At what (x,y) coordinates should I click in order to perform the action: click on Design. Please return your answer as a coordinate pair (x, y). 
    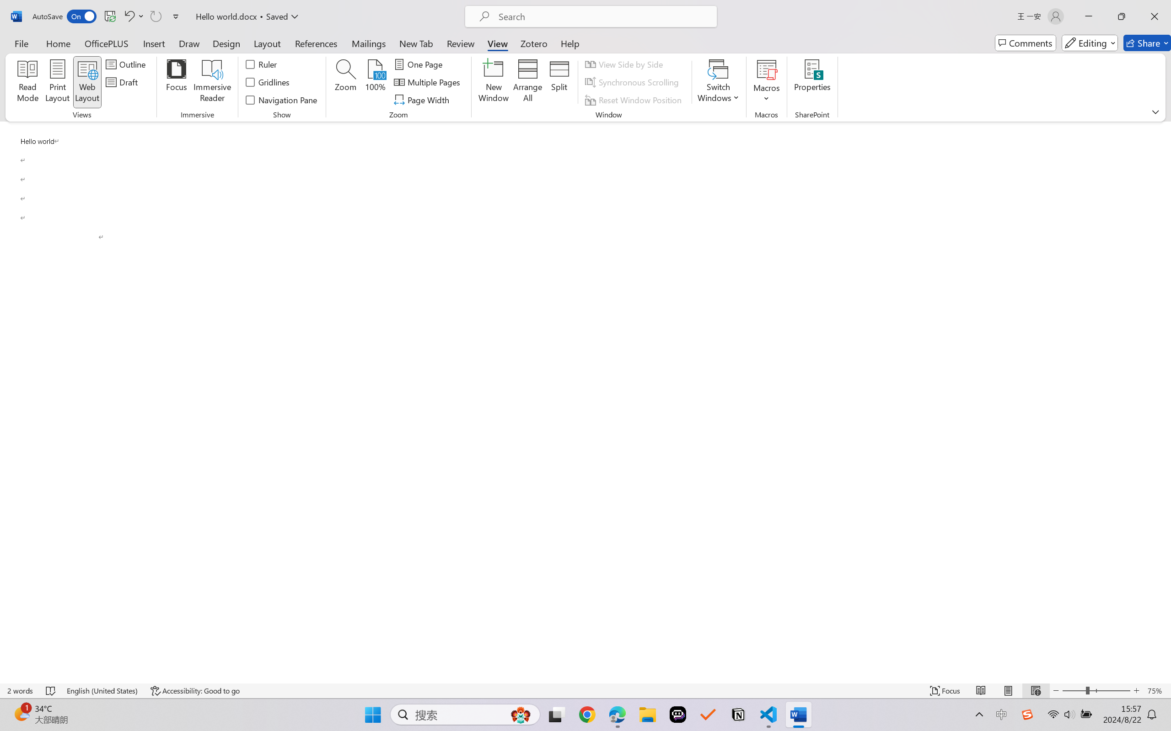
    Looking at the image, I should click on (226, 43).